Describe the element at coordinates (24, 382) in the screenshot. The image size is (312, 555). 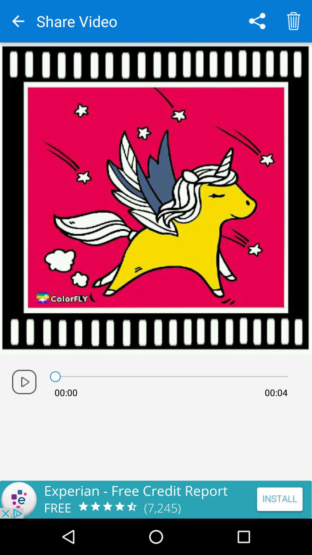
I see `play video` at that location.